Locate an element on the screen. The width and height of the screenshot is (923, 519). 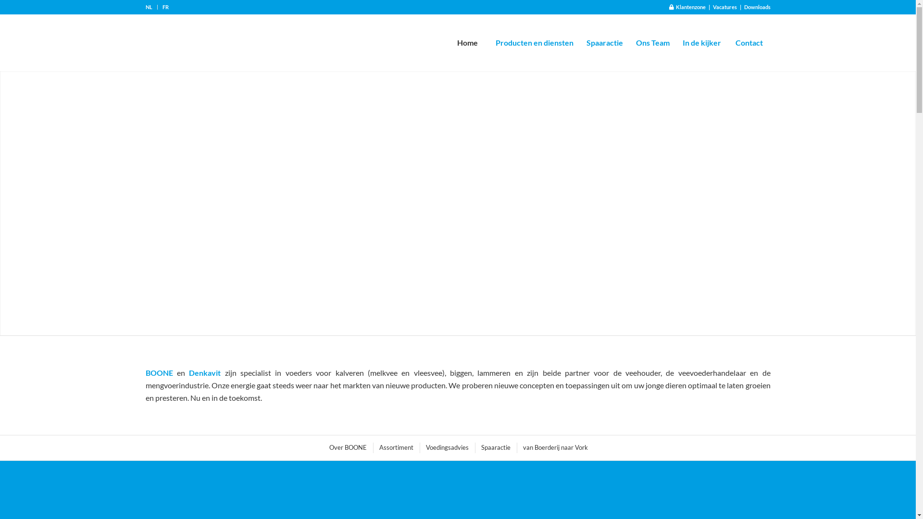
Spaaractie is located at coordinates (495, 448).